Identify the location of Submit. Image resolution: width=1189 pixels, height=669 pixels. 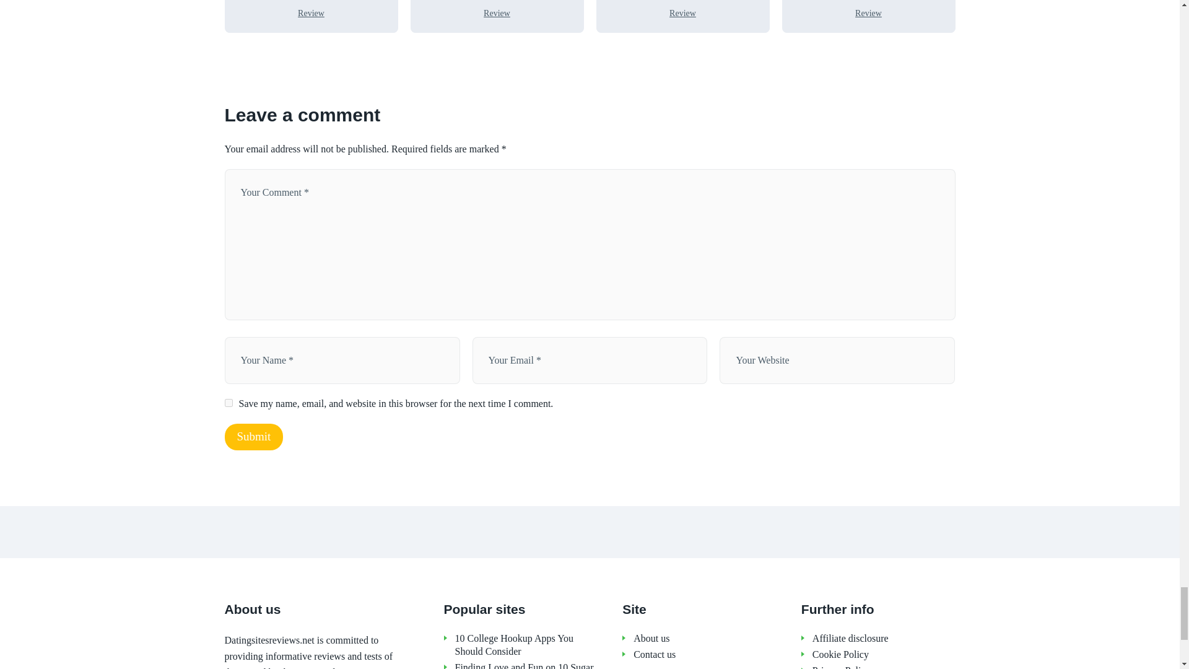
(253, 436).